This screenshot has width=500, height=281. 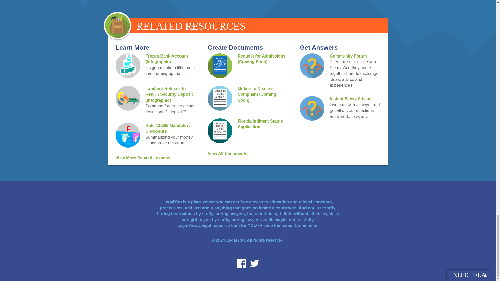 I want to click on Instant Savvy Advice, so click(x=350, y=99).